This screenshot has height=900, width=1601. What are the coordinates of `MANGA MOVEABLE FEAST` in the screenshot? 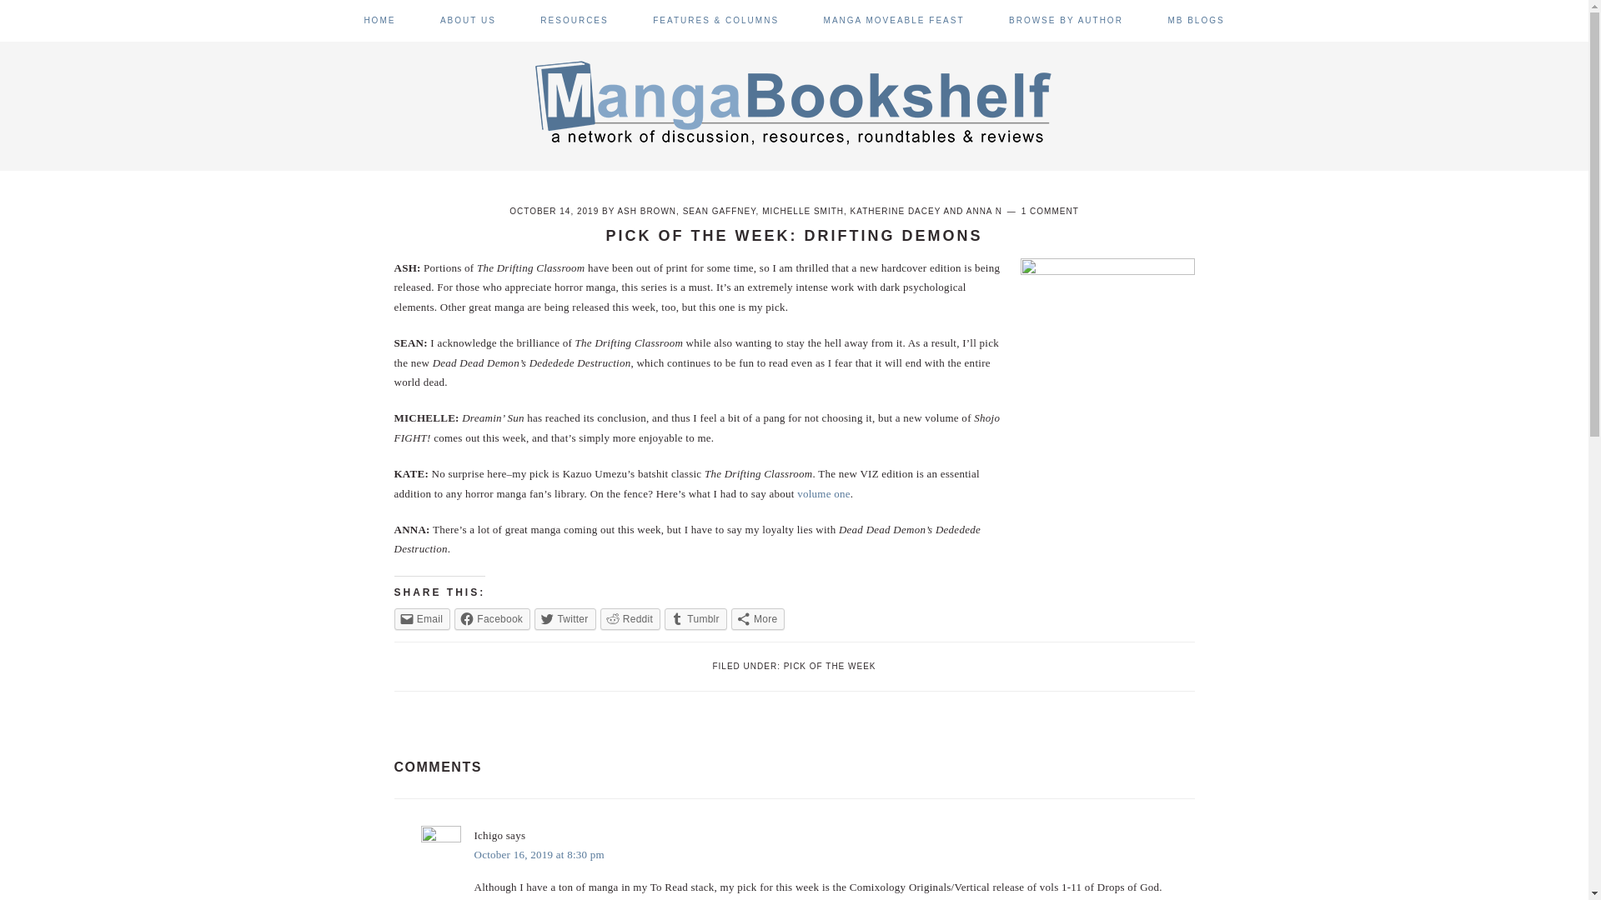 It's located at (894, 20).